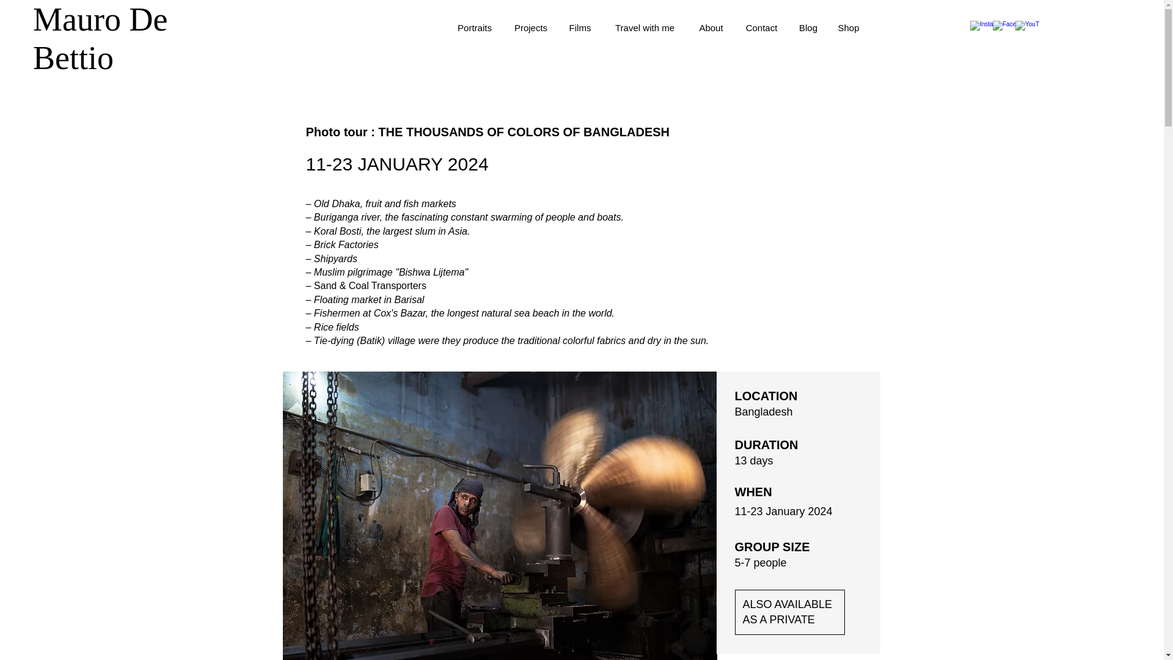 The width and height of the screenshot is (1173, 660). I want to click on Mauro De Bettio, so click(100, 39).